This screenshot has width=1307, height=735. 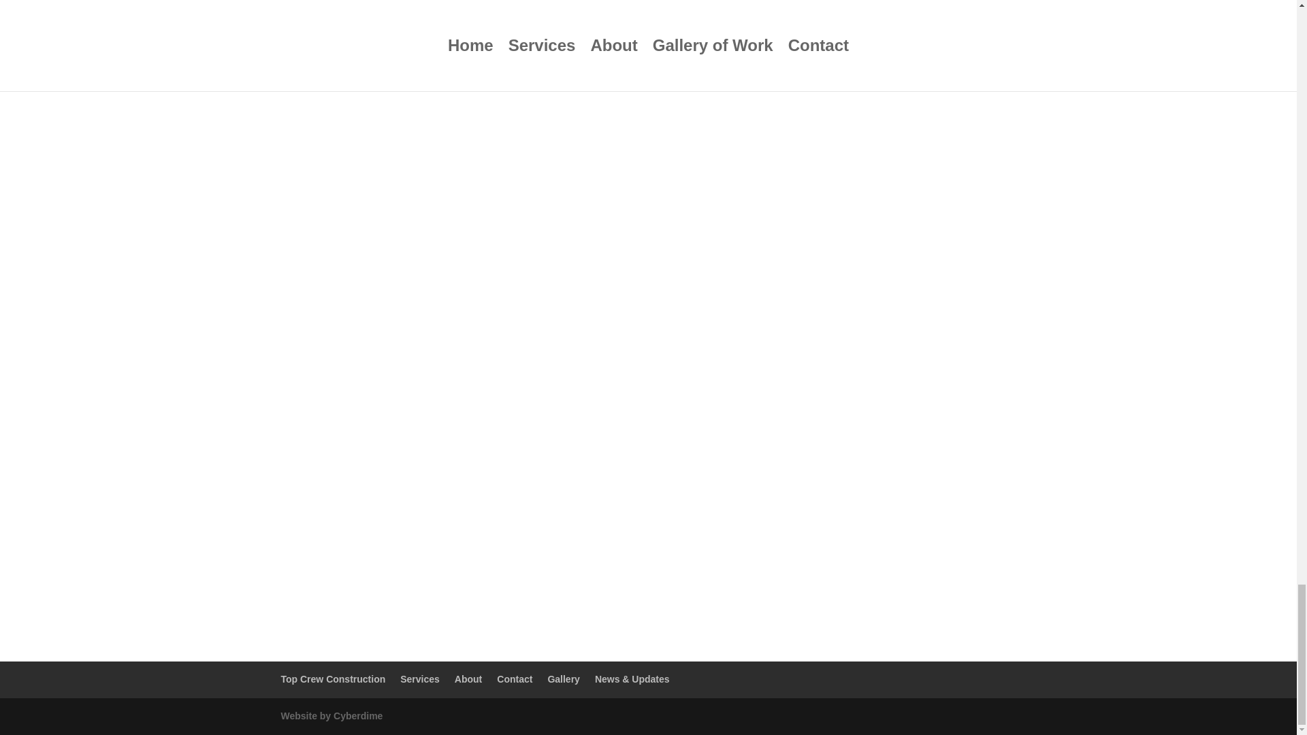 What do you see at coordinates (333, 679) in the screenshot?
I see `Top Crew Construction` at bounding box center [333, 679].